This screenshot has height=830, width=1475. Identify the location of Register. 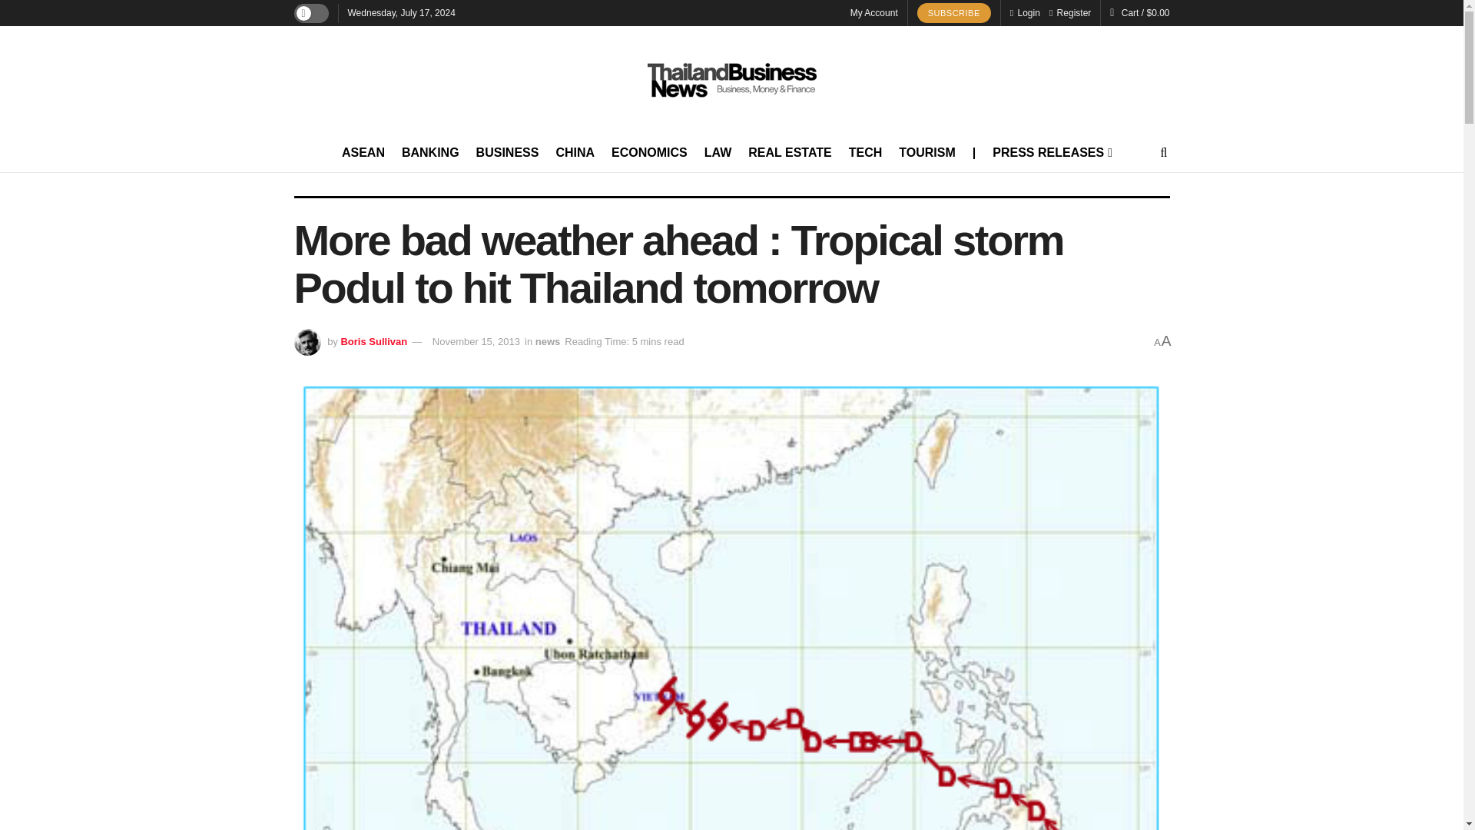
(1069, 12).